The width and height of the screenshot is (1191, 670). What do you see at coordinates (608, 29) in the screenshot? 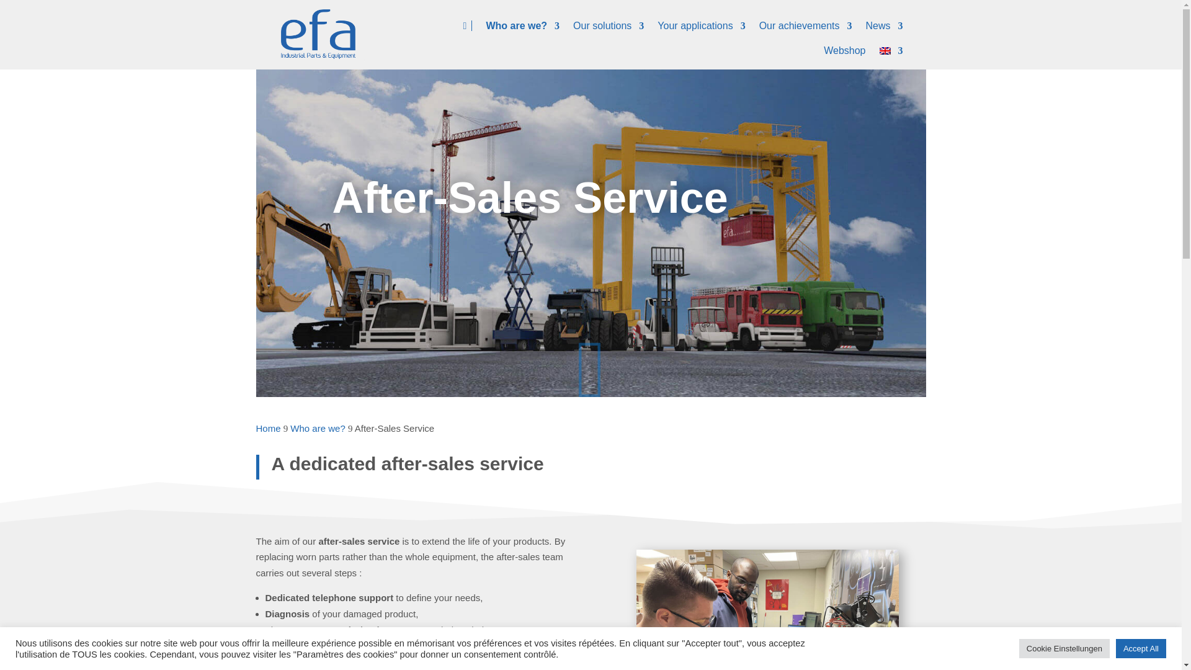
I see `Our solutions` at bounding box center [608, 29].